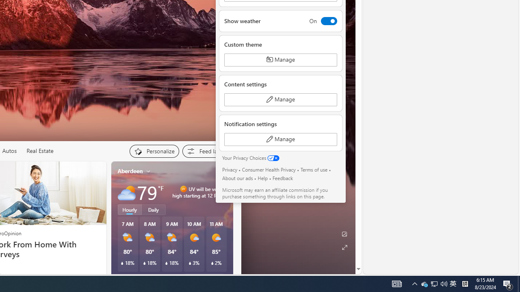 Image resolution: width=520 pixels, height=292 pixels. What do you see at coordinates (127, 192) in the screenshot?
I see `Mostly cloudy` at bounding box center [127, 192].